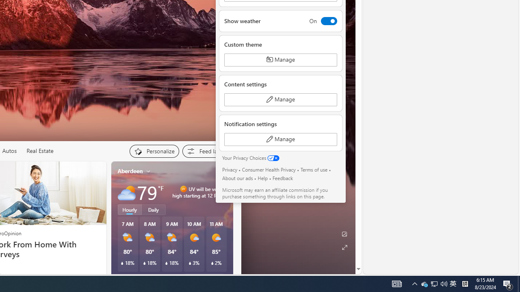 Image resolution: width=520 pixels, height=292 pixels. What do you see at coordinates (127, 192) in the screenshot?
I see `Mostly cloudy` at bounding box center [127, 192].